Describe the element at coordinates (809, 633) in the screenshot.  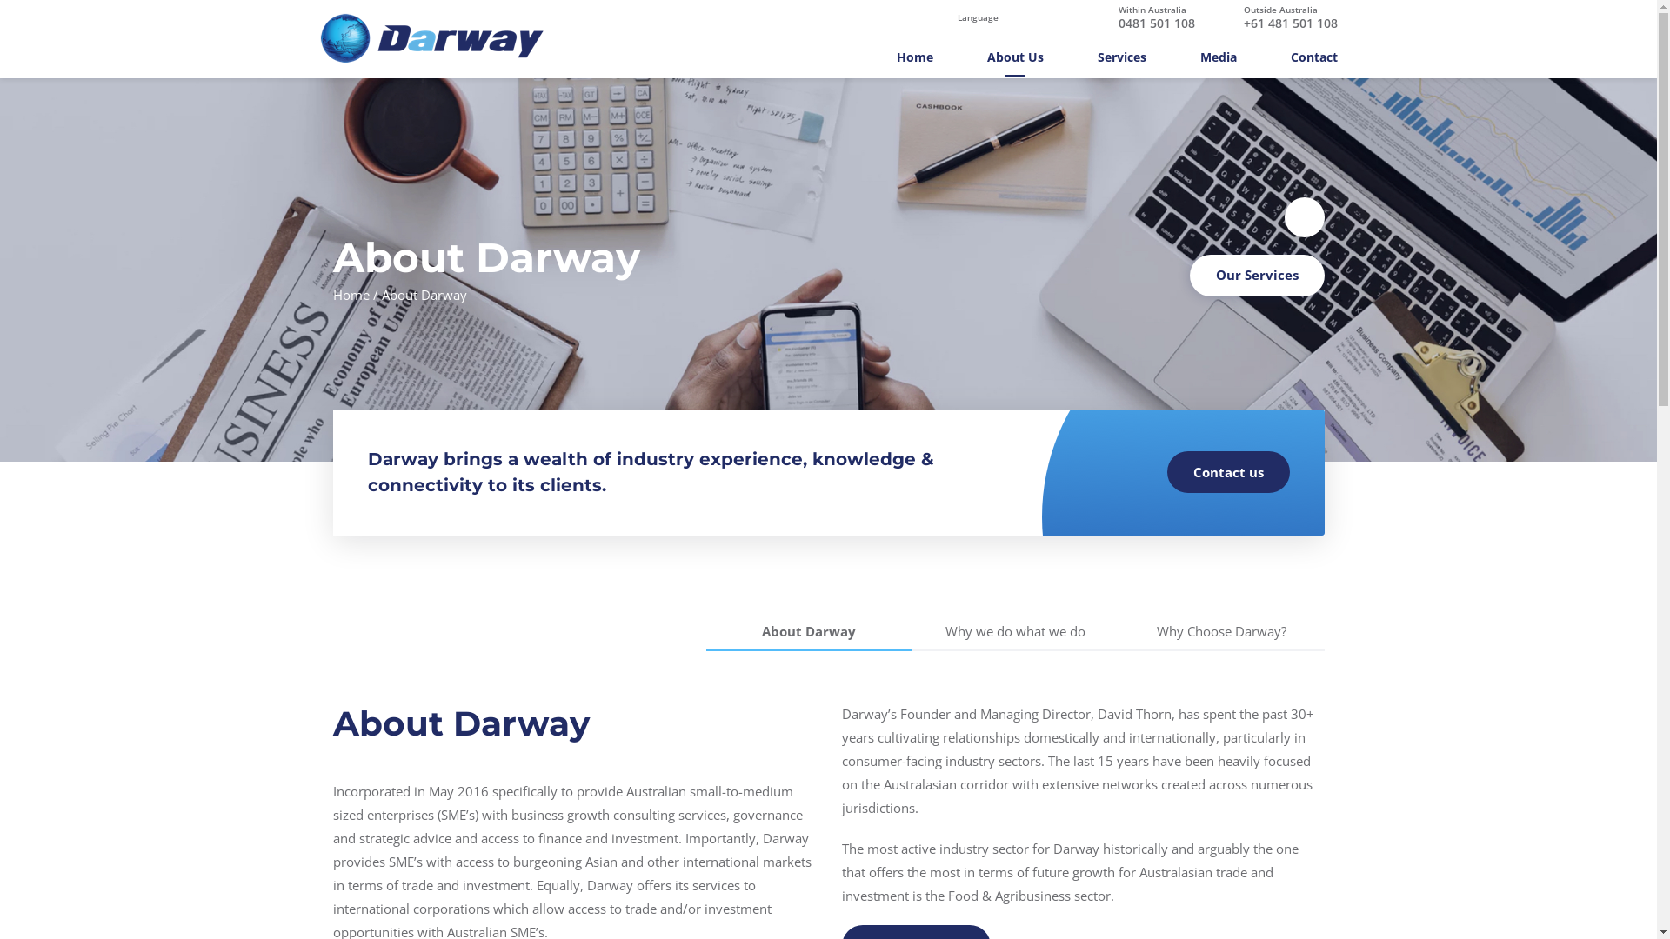
I see `About Darway` at that location.